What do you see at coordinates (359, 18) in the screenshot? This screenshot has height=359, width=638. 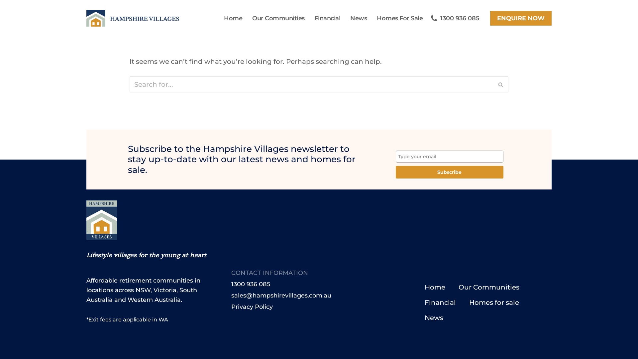 I see `News` at bounding box center [359, 18].